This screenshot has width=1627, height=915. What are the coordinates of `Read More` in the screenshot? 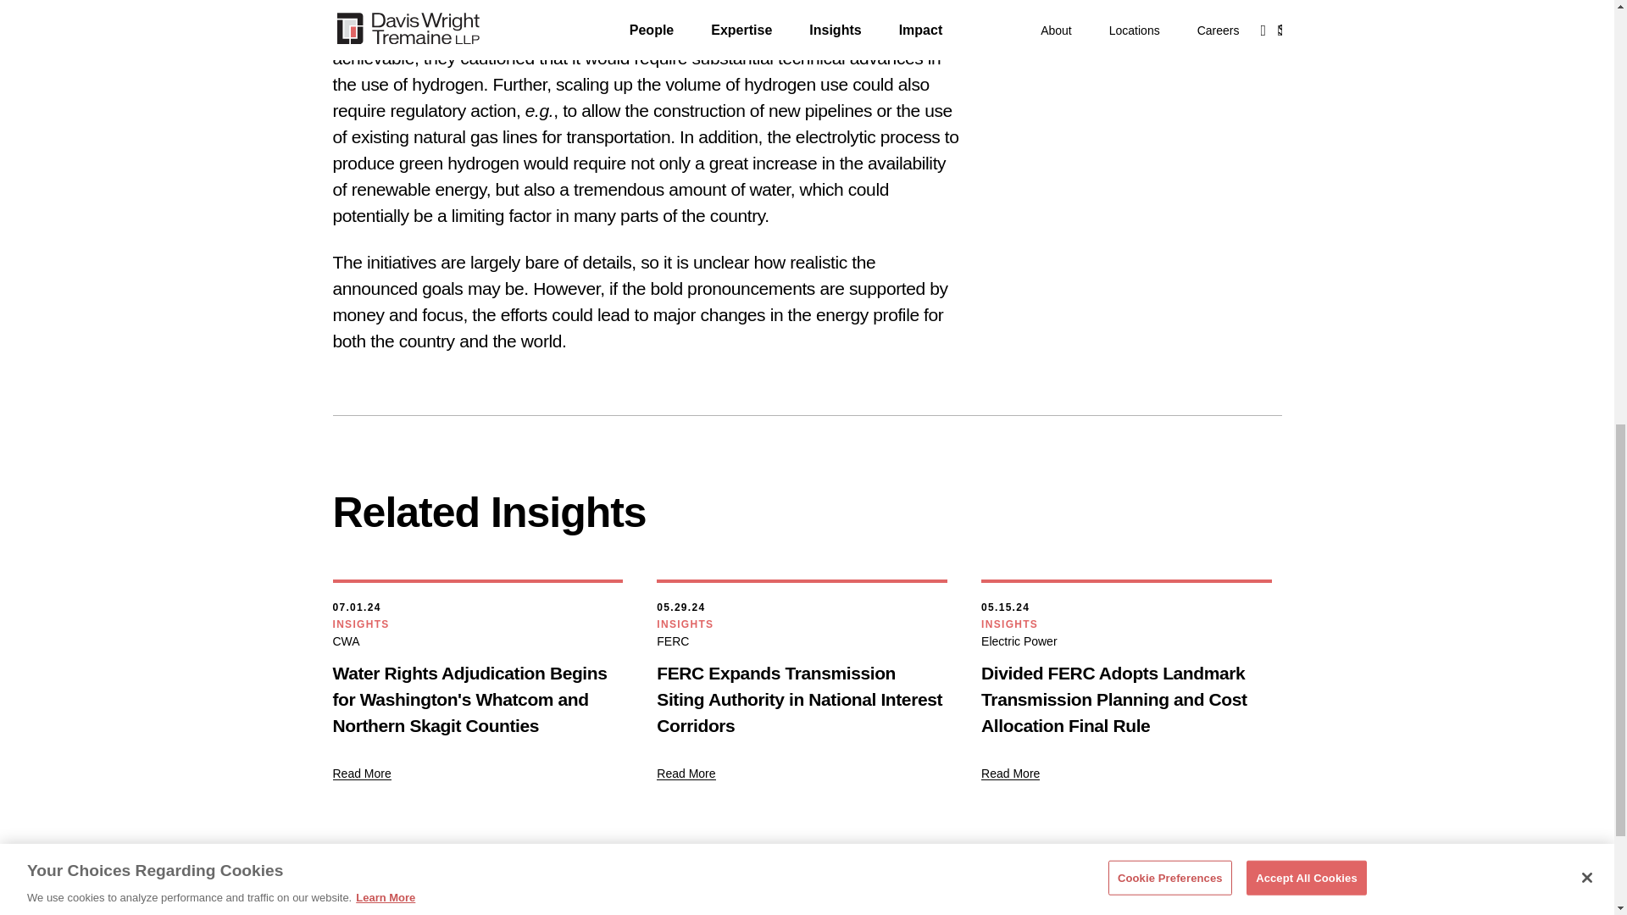 It's located at (1010, 773).